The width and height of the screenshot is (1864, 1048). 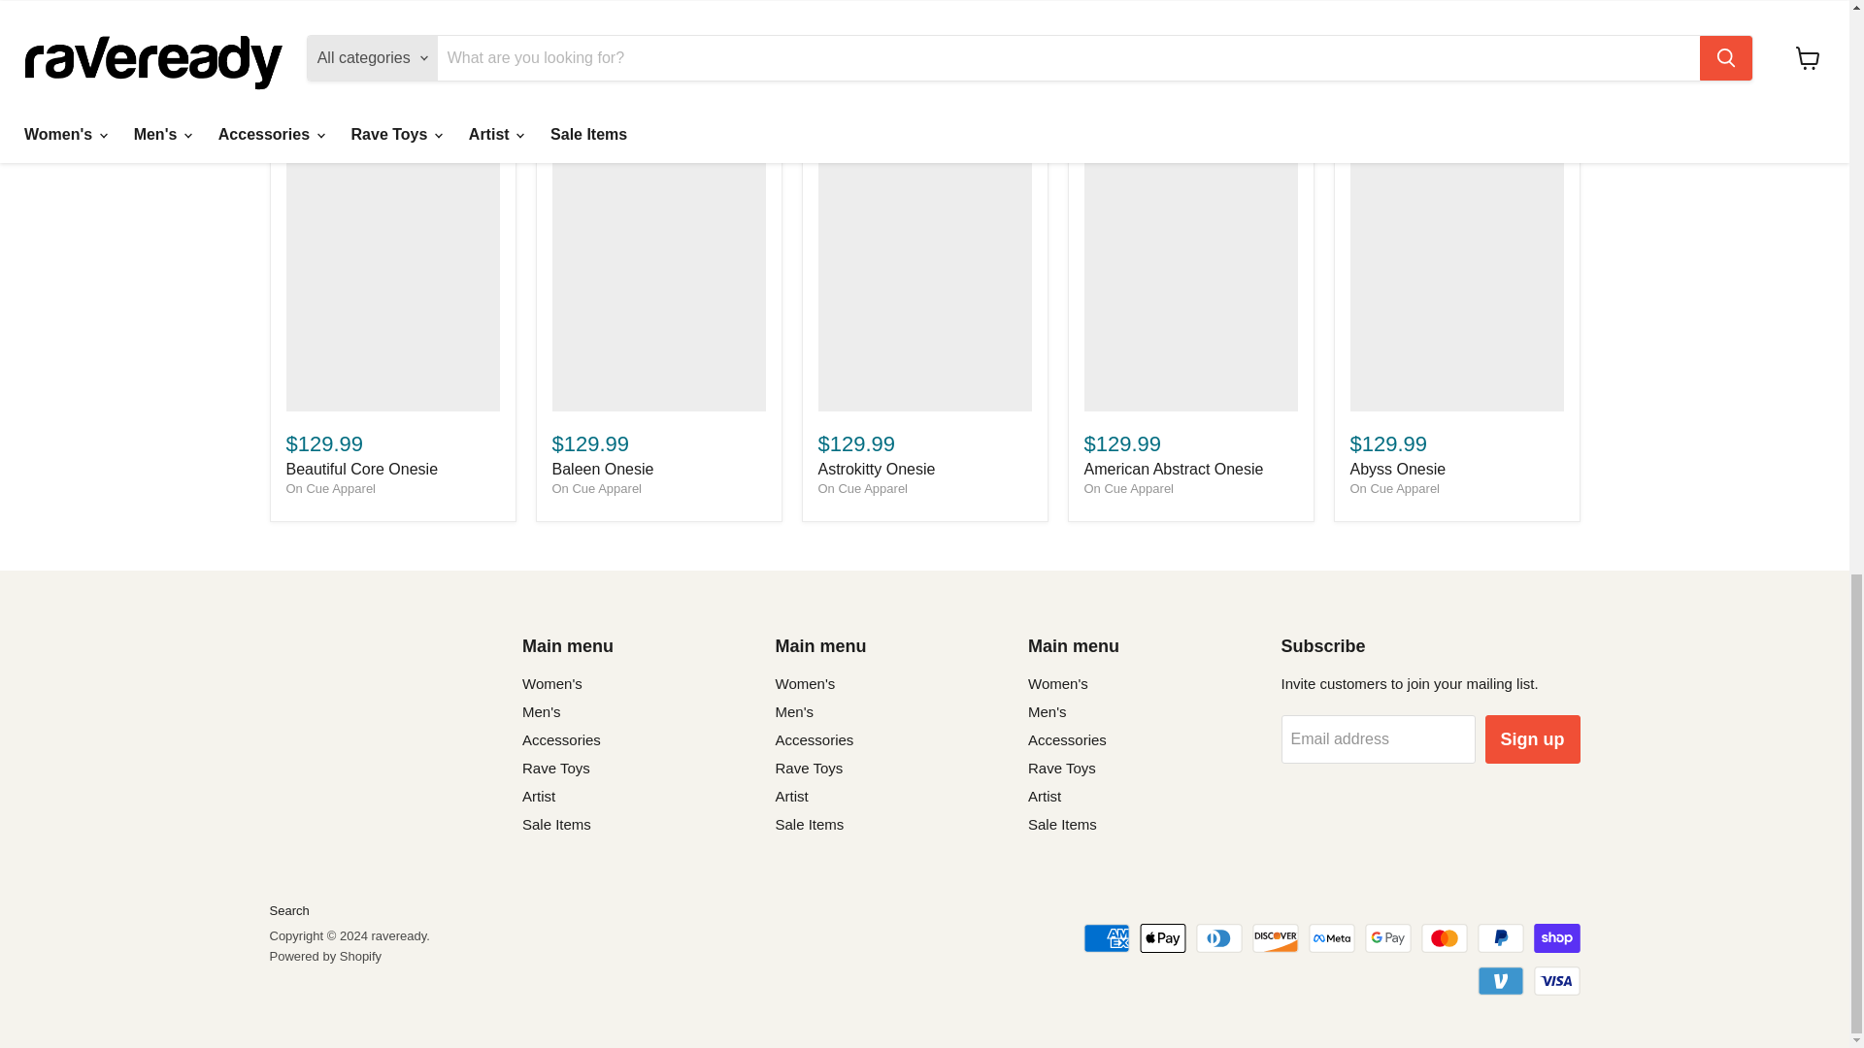 I want to click on On Cue Apparel, so click(x=596, y=487).